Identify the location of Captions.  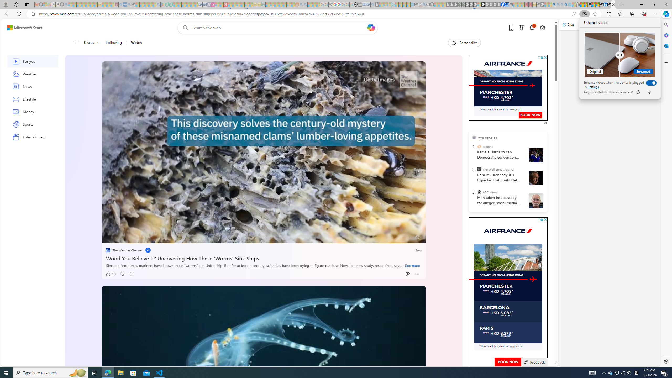
(397, 237).